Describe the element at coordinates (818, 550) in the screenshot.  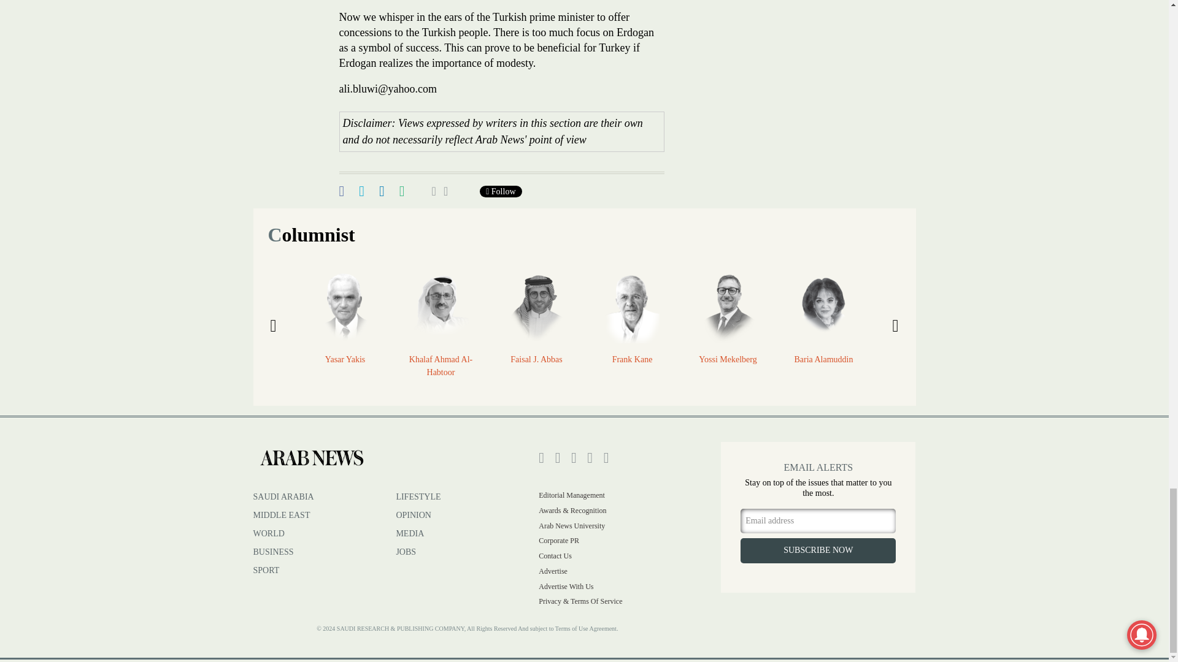
I see `Subscribe Now` at that location.